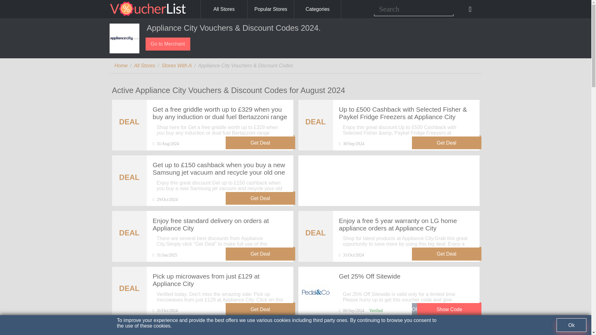 The image size is (596, 335). Describe the element at coordinates (165, 200) in the screenshot. I see `Expires` at that location.